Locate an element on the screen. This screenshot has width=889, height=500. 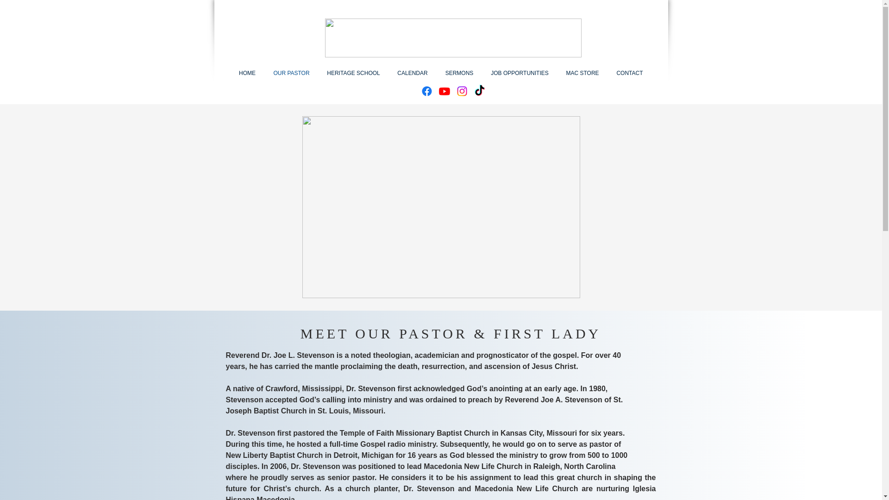
OUR PASTOR is located at coordinates (292, 73).